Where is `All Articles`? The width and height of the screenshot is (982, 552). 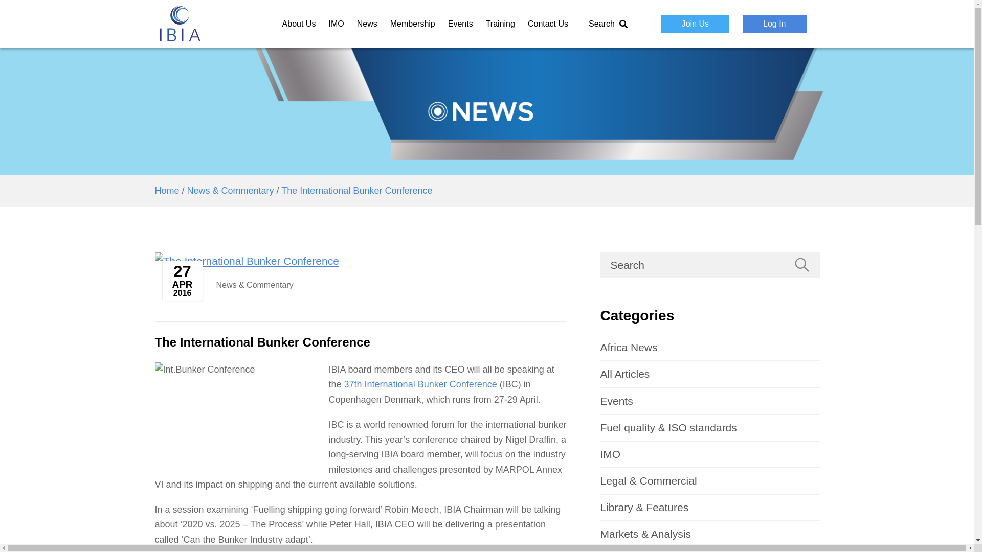 All Articles is located at coordinates (710, 374).